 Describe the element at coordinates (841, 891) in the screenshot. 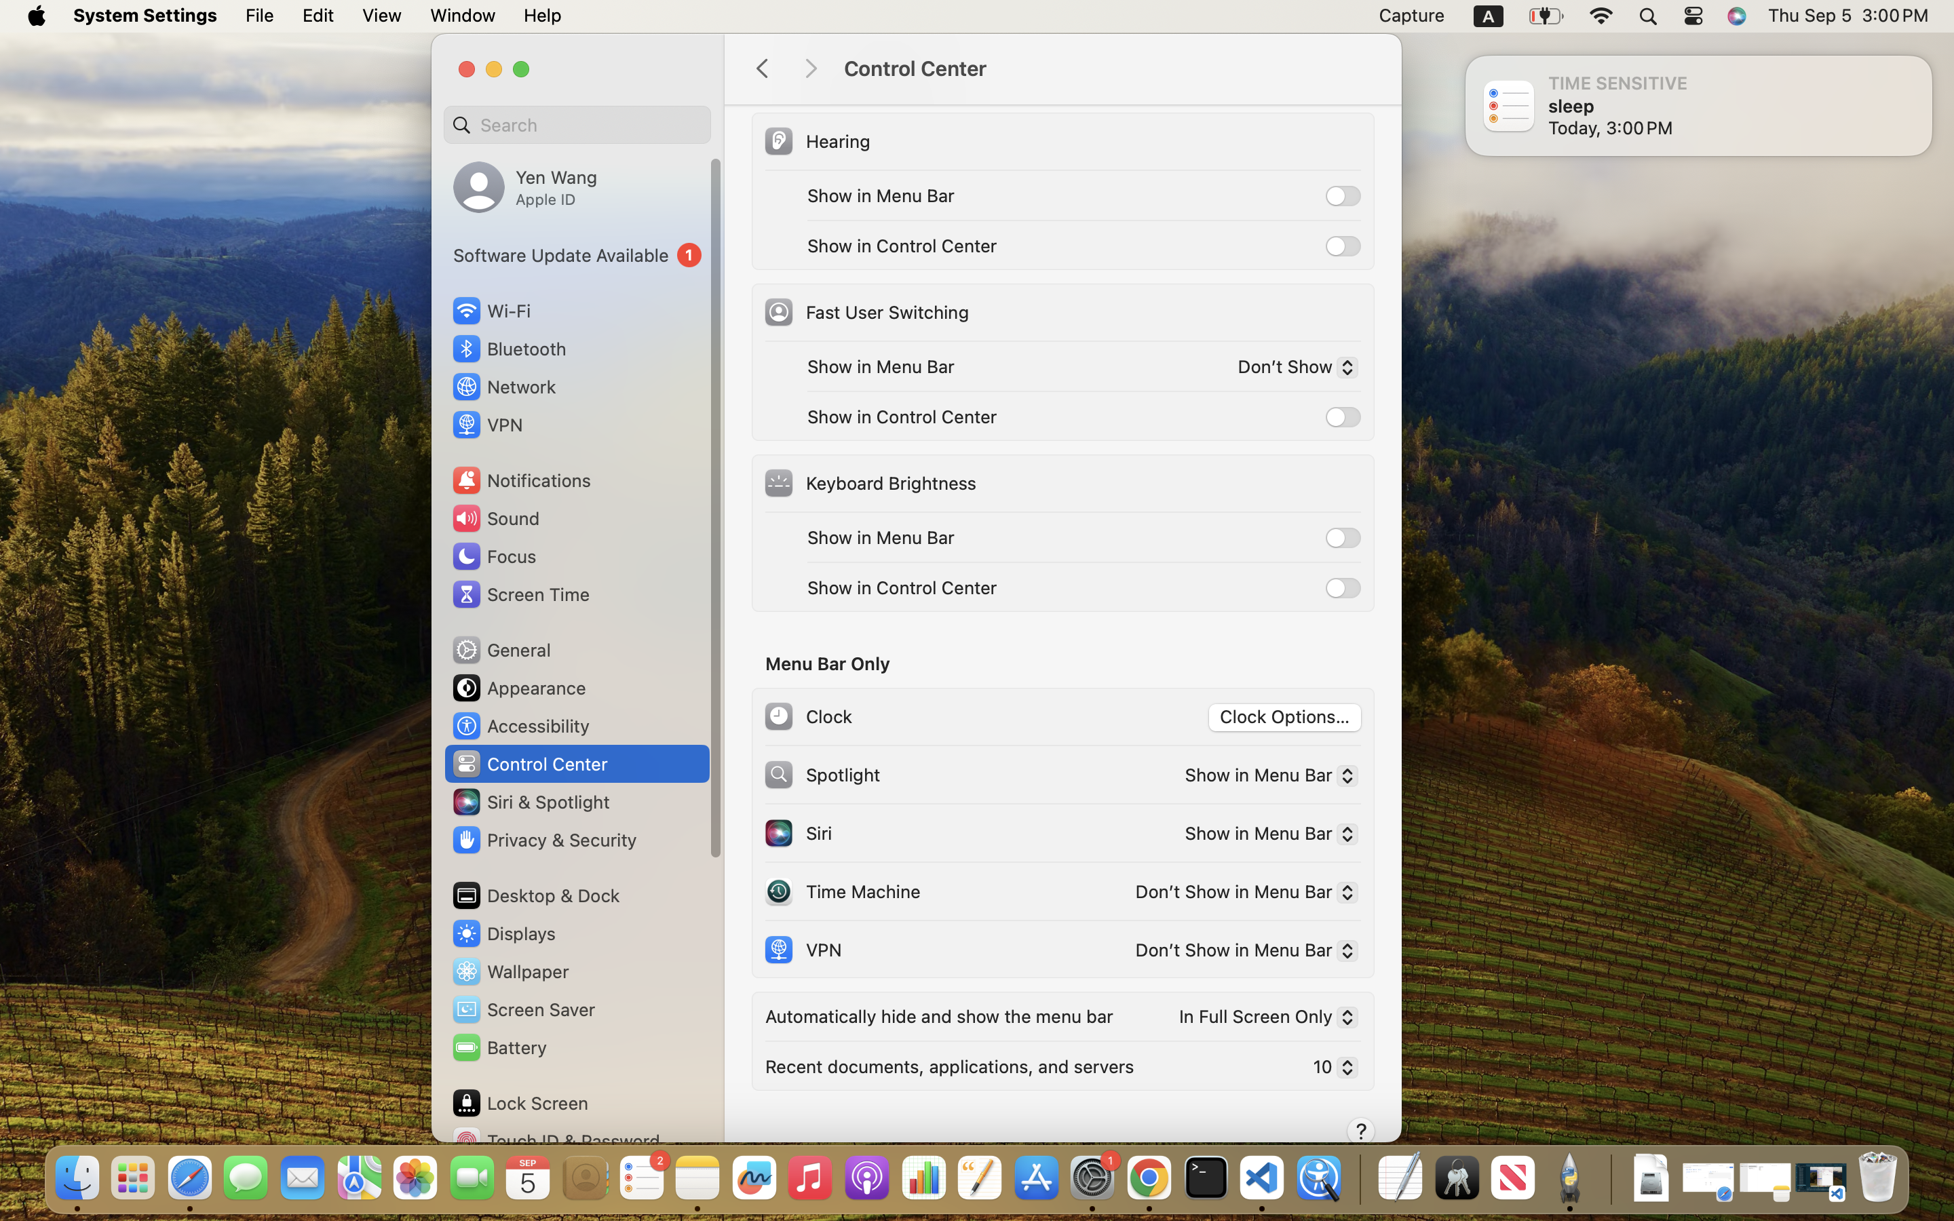

I see `Time Machine` at that location.